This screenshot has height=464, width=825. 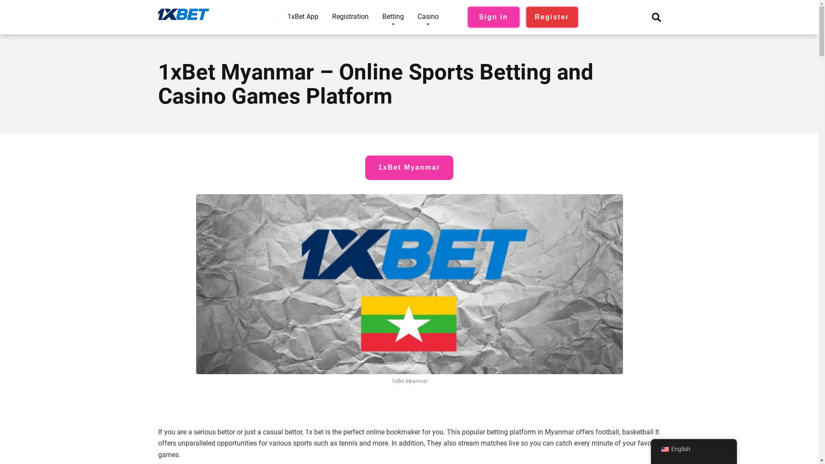 What do you see at coordinates (428, 17) in the screenshot?
I see `Casino` at bounding box center [428, 17].